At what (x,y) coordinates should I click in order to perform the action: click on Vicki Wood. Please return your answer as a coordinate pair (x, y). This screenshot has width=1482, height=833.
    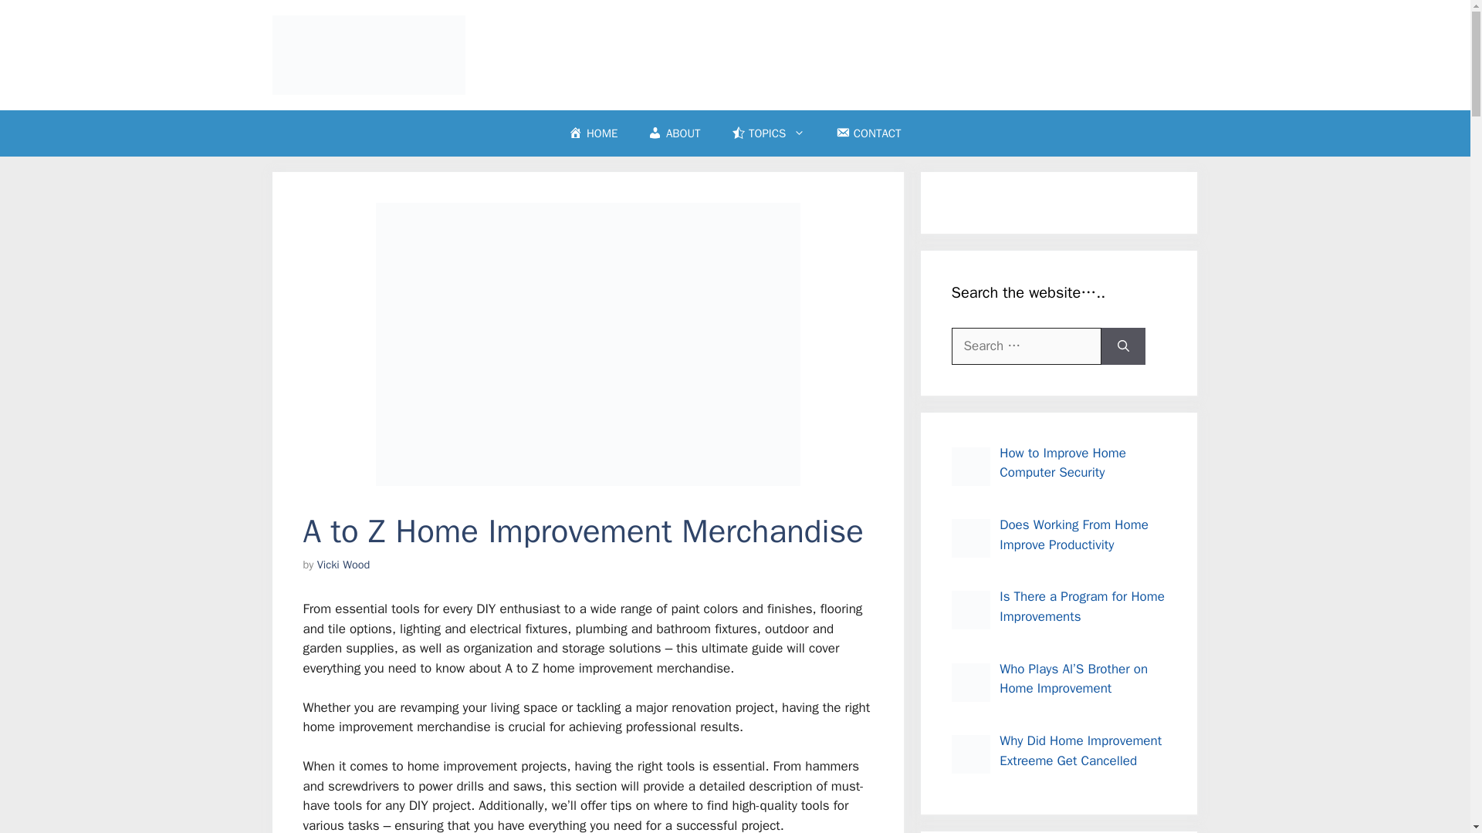
    Looking at the image, I should click on (343, 564).